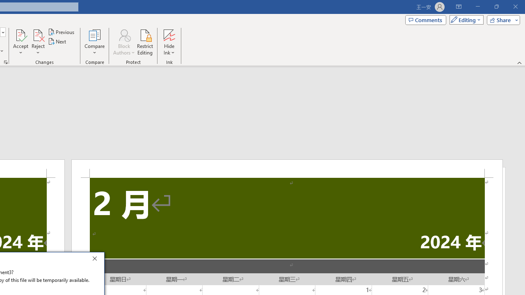 The image size is (525, 295). What do you see at coordinates (62, 32) in the screenshot?
I see `Previous` at bounding box center [62, 32].